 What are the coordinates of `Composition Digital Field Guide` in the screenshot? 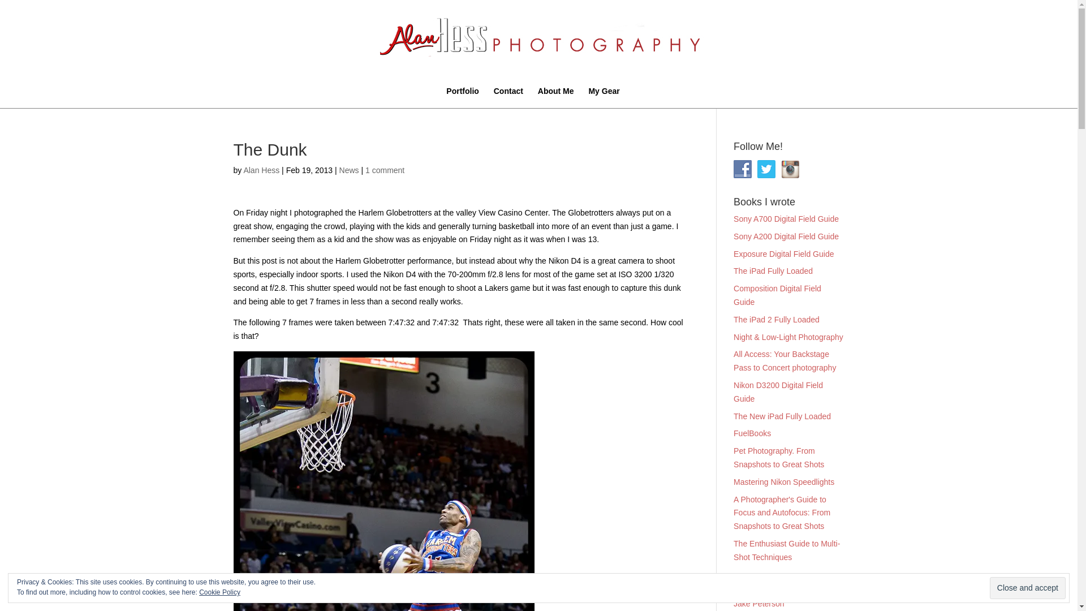 It's located at (777, 295).